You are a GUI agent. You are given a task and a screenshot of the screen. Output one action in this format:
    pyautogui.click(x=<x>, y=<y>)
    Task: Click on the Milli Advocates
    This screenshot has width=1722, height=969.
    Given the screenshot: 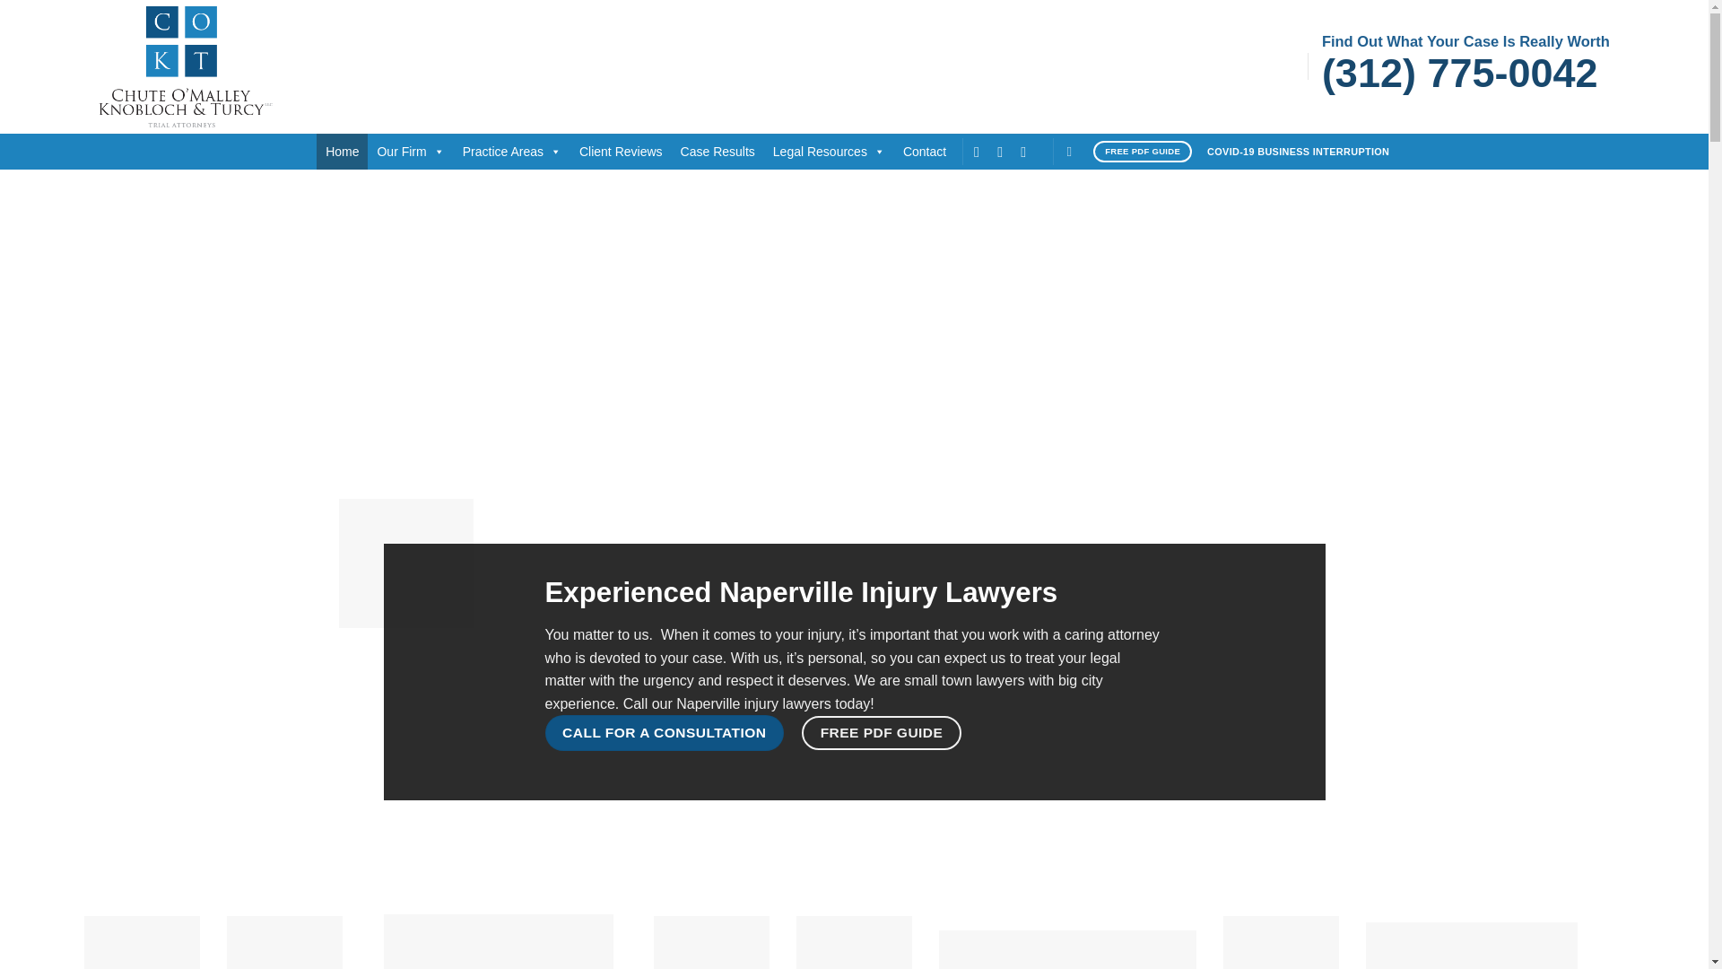 What is the action you would take?
    pyautogui.click(x=142, y=942)
    